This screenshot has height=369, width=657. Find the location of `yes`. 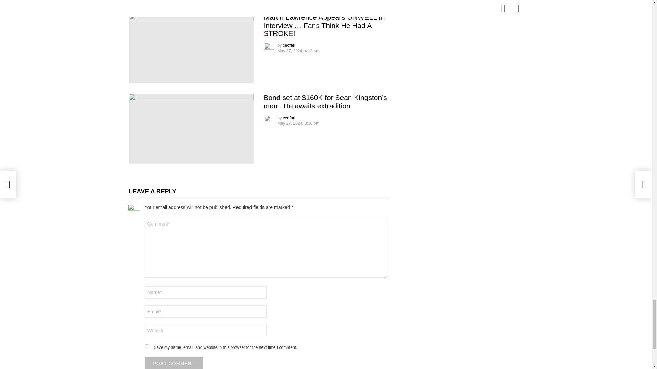

yes is located at coordinates (146, 346).